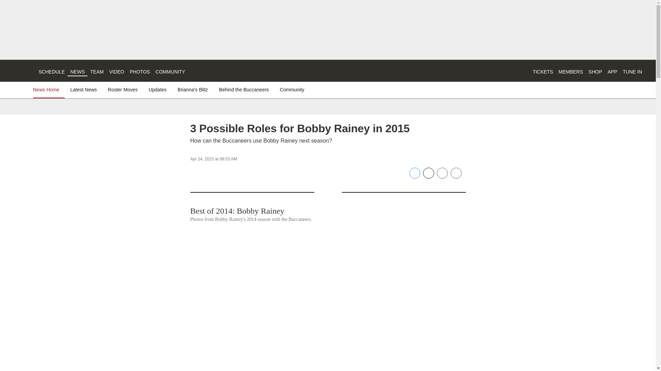  I want to click on SCHEDULE, so click(52, 71).